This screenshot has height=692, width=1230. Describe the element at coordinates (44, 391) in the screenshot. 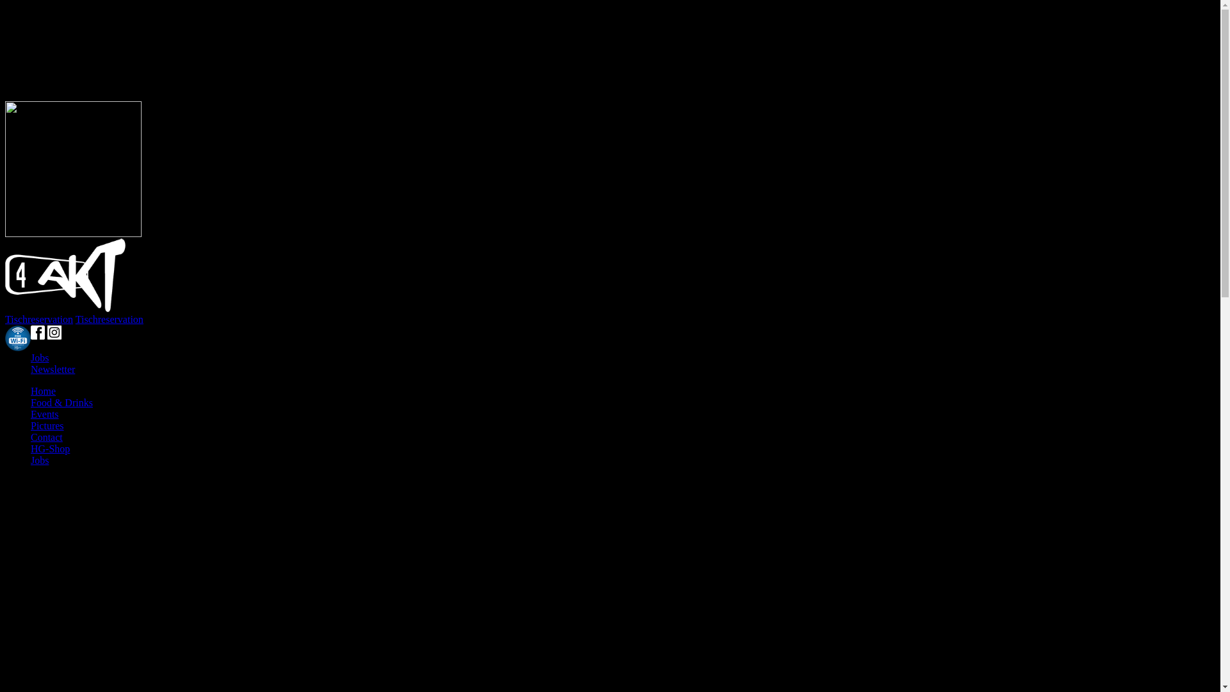

I see `Home` at that location.